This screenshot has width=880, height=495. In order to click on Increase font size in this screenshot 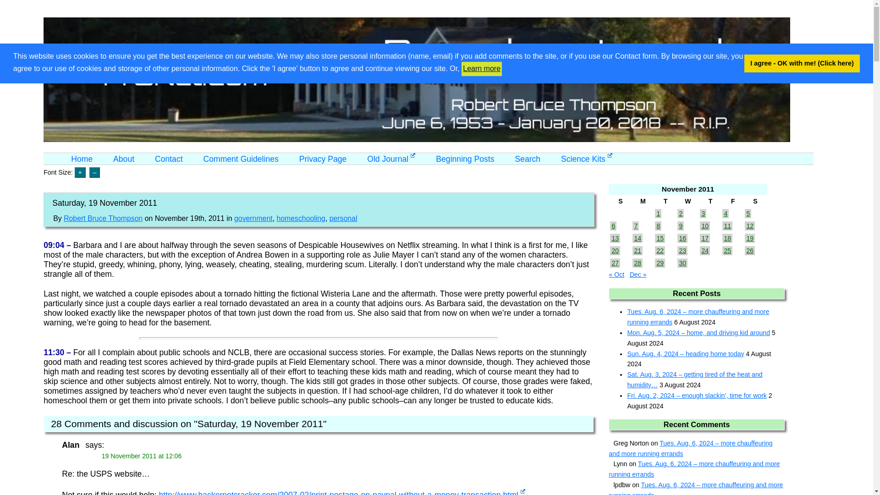, I will do `click(80, 172)`.